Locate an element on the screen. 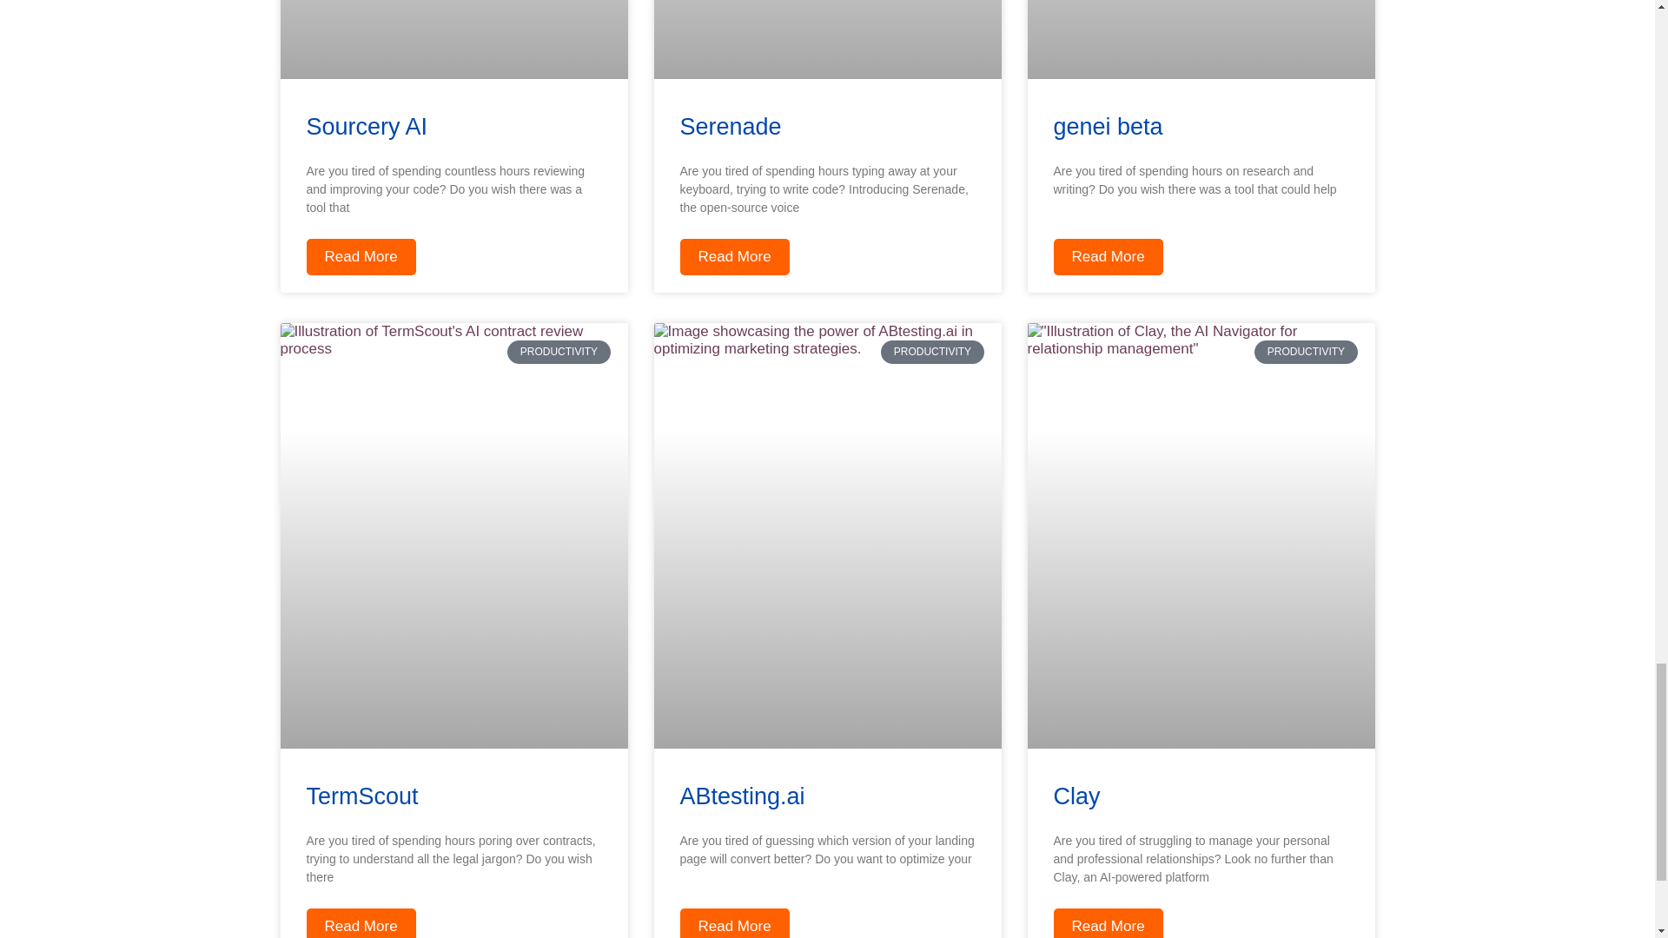 This screenshot has height=938, width=1668. Clay is located at coordinates (1076, 796).